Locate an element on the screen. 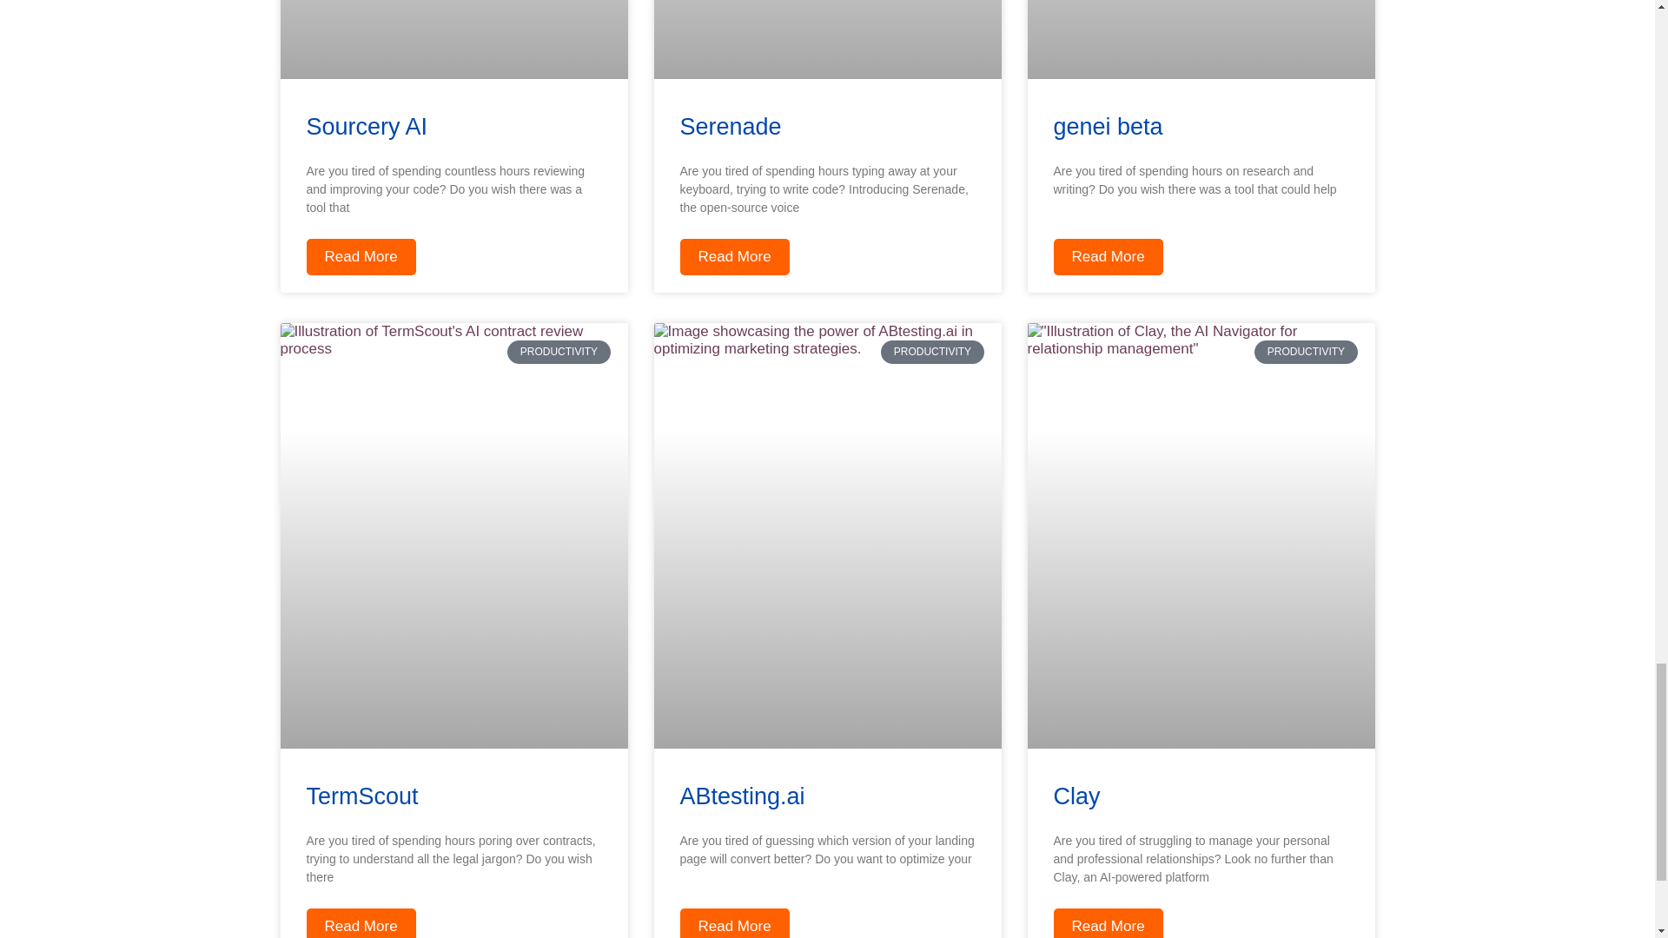 This screenshot has height=938, width=1668. Clay is located at coordinates (1076, 796).